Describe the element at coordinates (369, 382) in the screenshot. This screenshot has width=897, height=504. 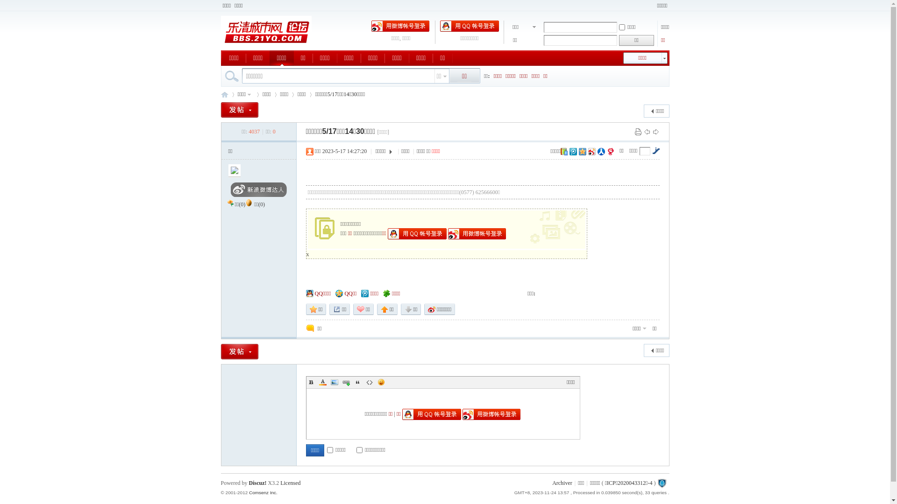
I see `Code` at that location.